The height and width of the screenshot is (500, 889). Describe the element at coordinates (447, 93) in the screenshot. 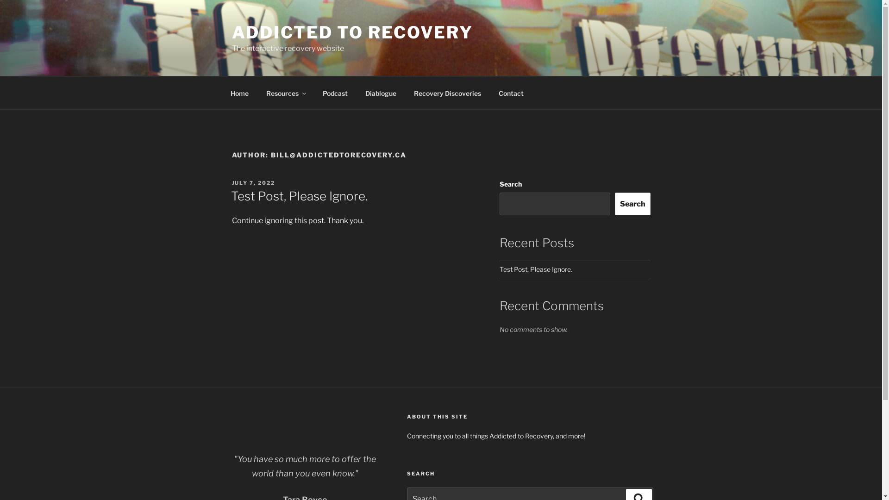

I see `Recovery Discoveries` at that location.